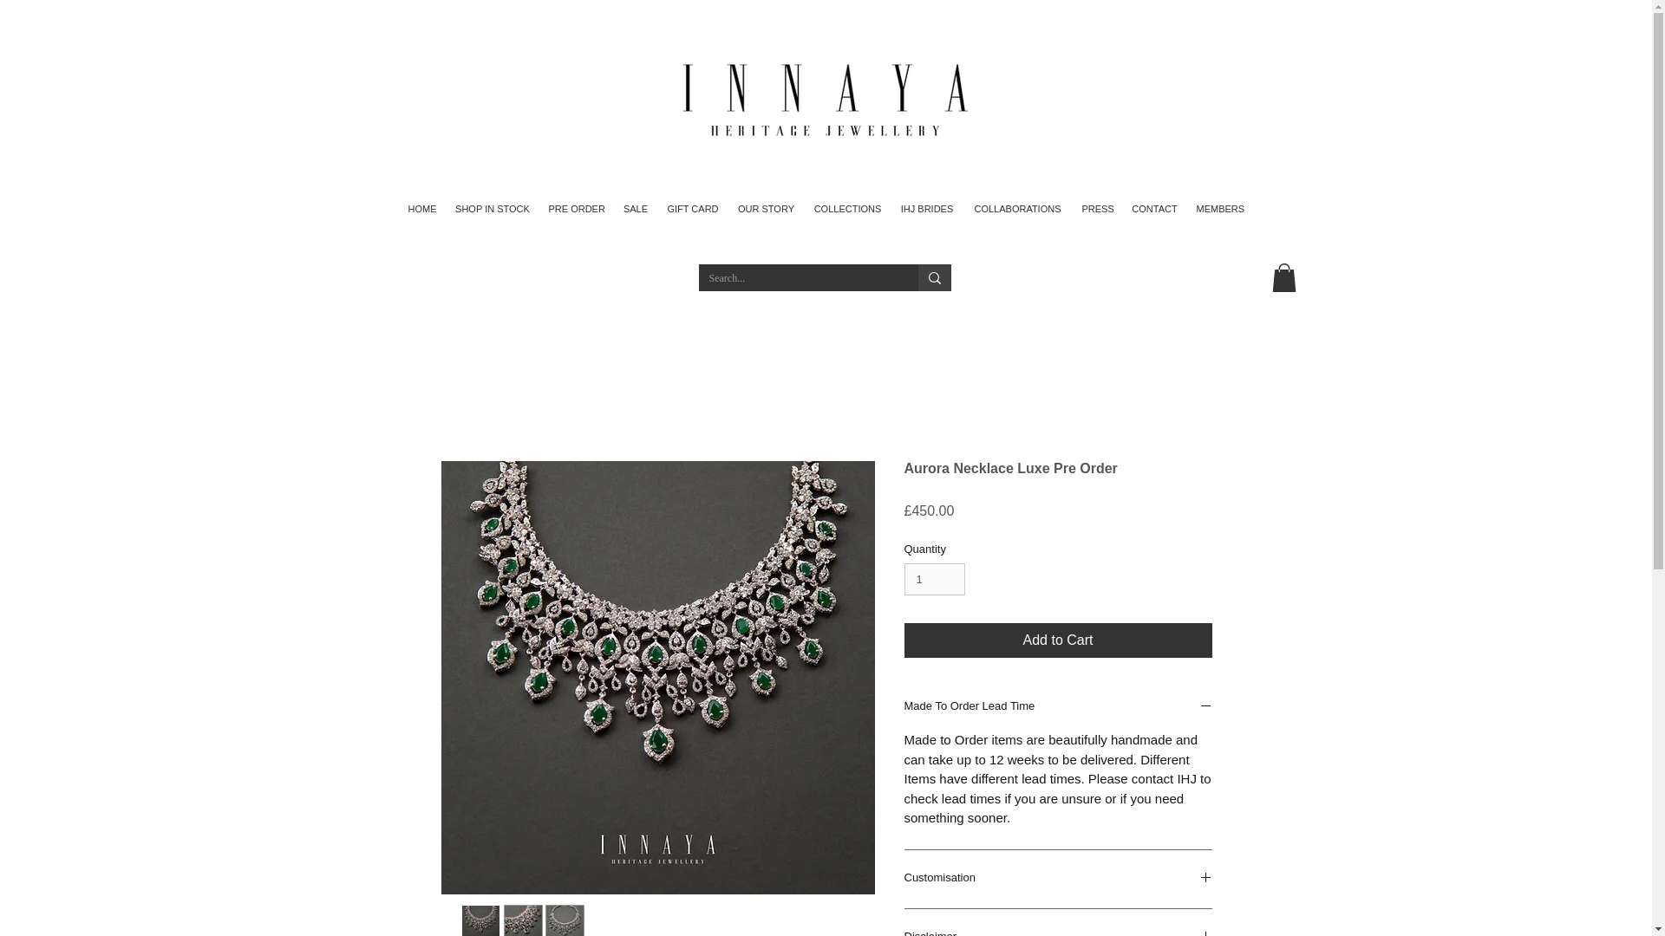 The image size is (1665, 936). I want to click on IHJ LOGO.png, so click(826, 99).